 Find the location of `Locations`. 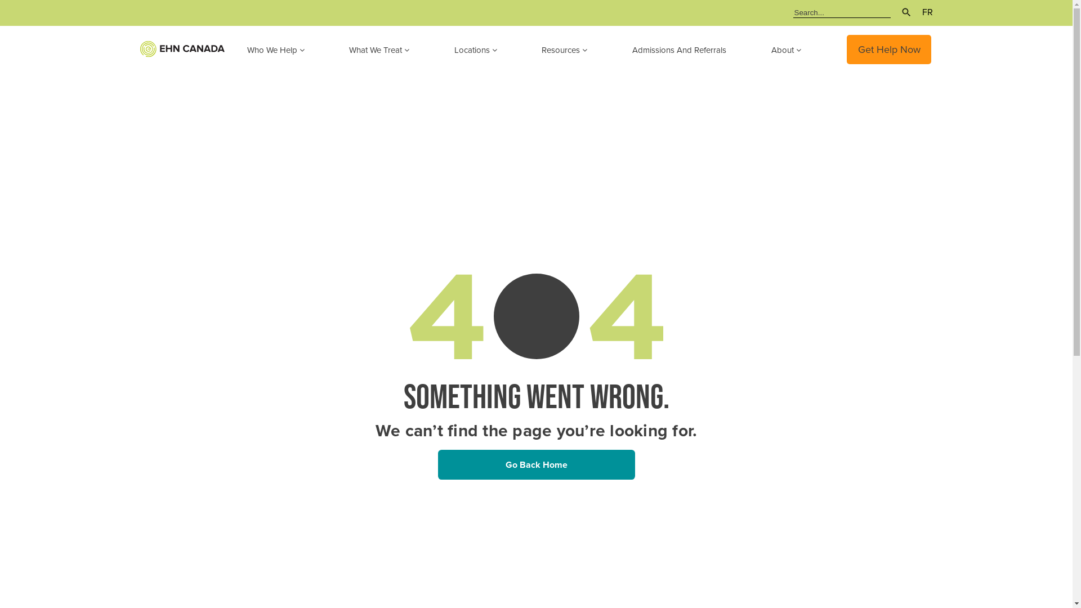

Locations is located at coordinates (487, 50).